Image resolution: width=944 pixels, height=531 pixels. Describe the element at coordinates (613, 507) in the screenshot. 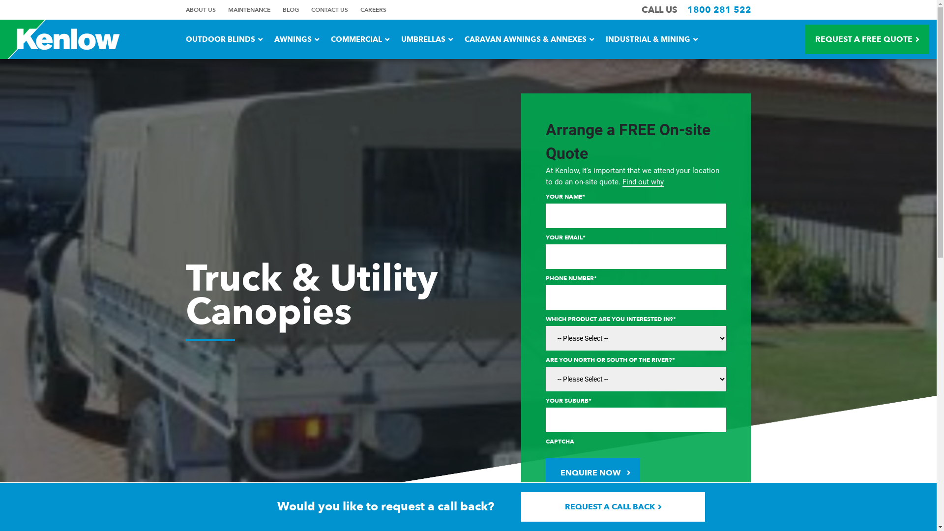

I see `REQUEST A CALL BACK` at that location.